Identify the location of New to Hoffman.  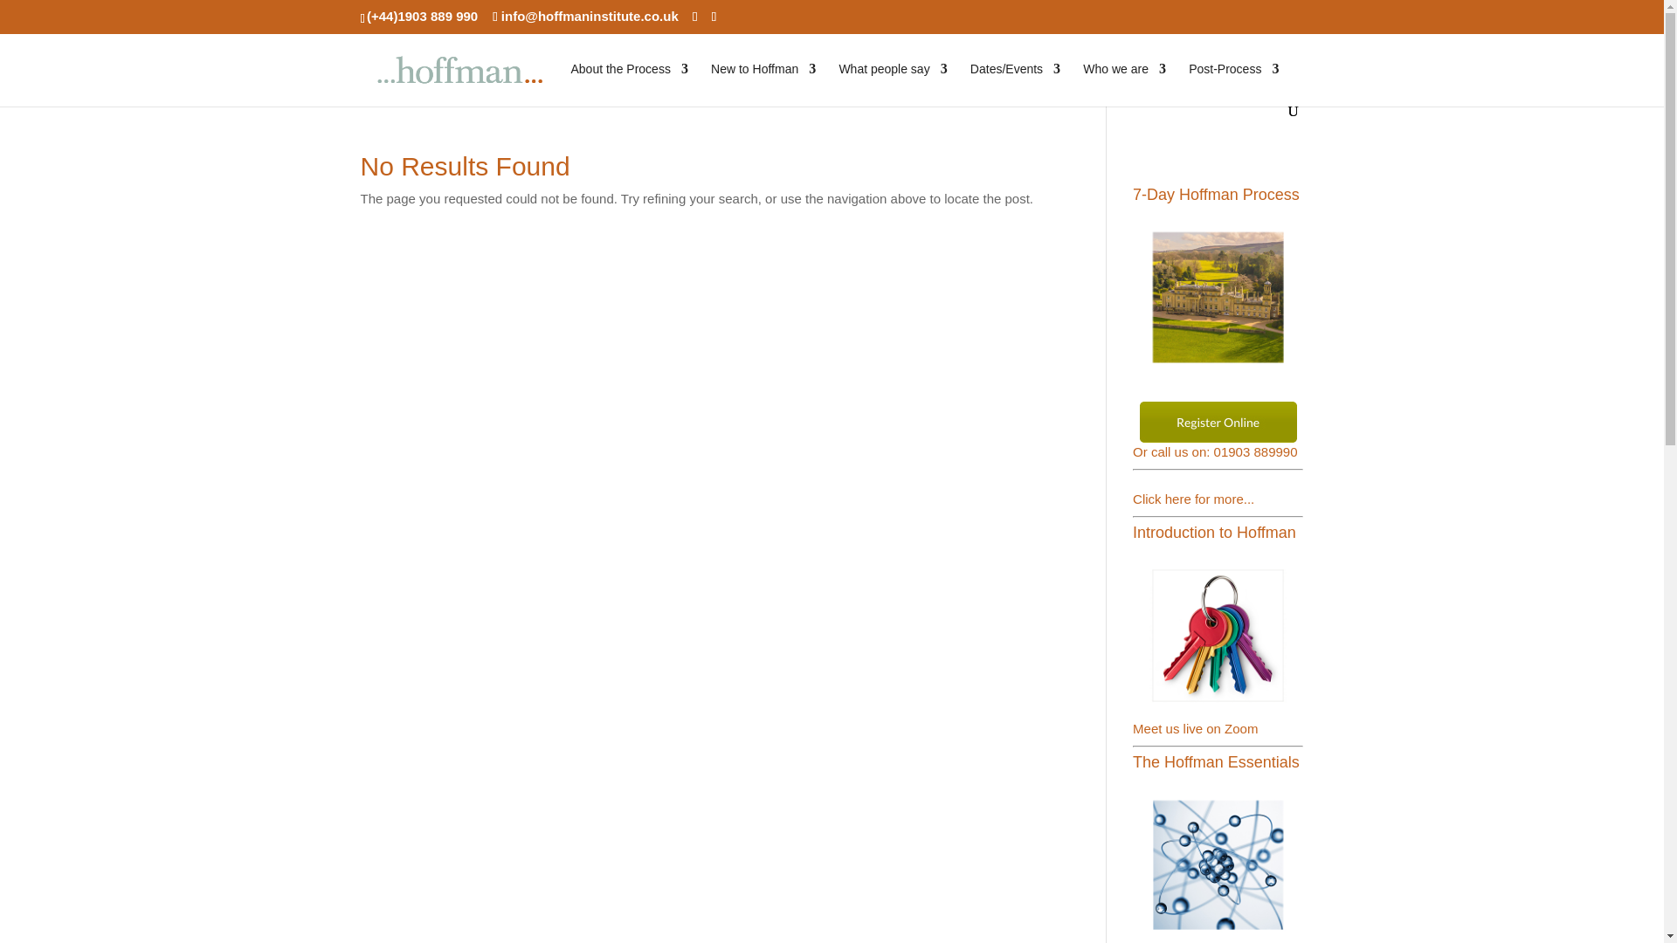
(763, 83).